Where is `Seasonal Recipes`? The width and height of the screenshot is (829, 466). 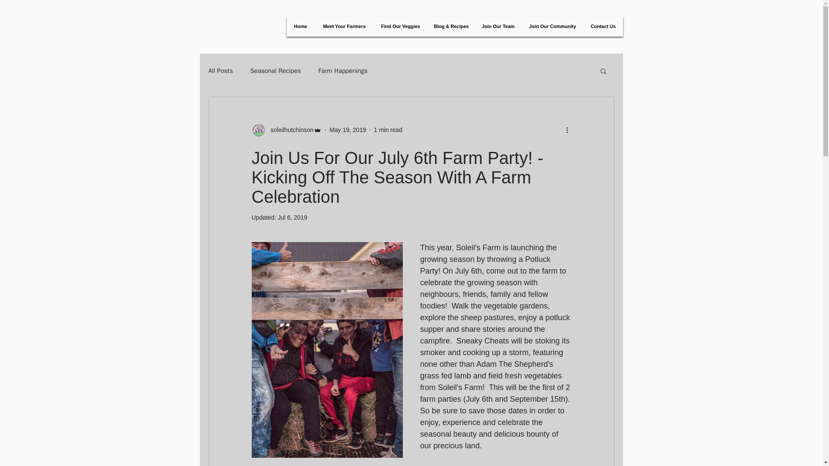 Seasonal Recipes is located at coordinates (275, 70).